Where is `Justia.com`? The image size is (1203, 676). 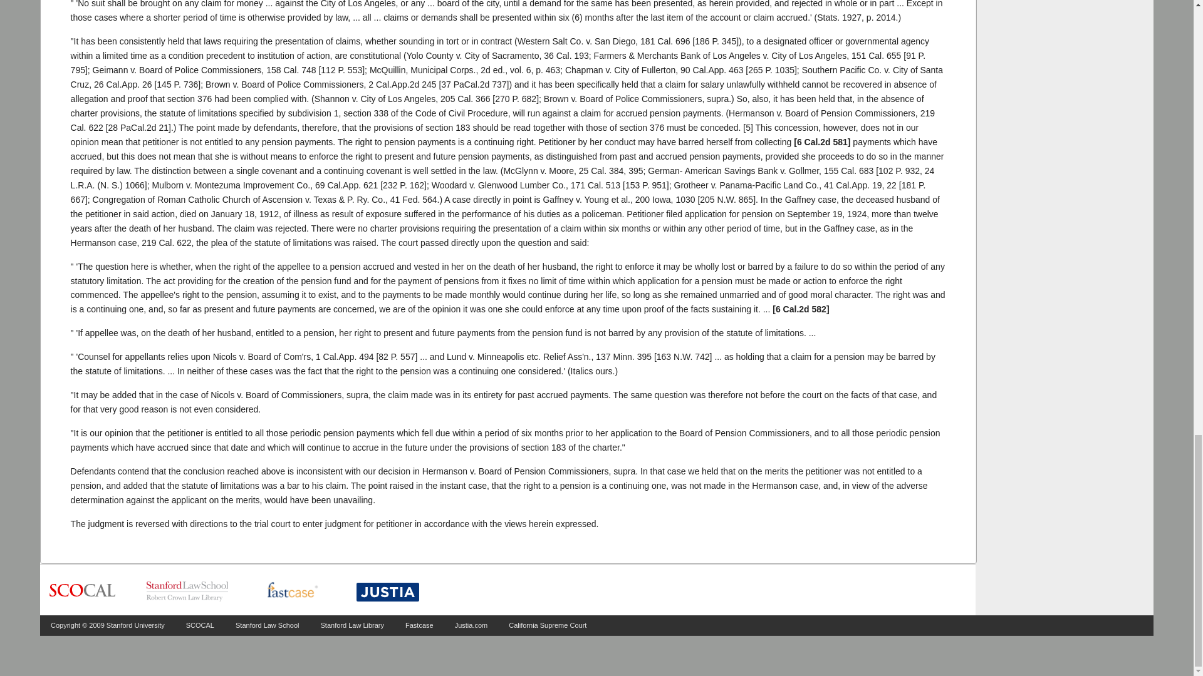
Justia.com is located at coordinates (471, 625).